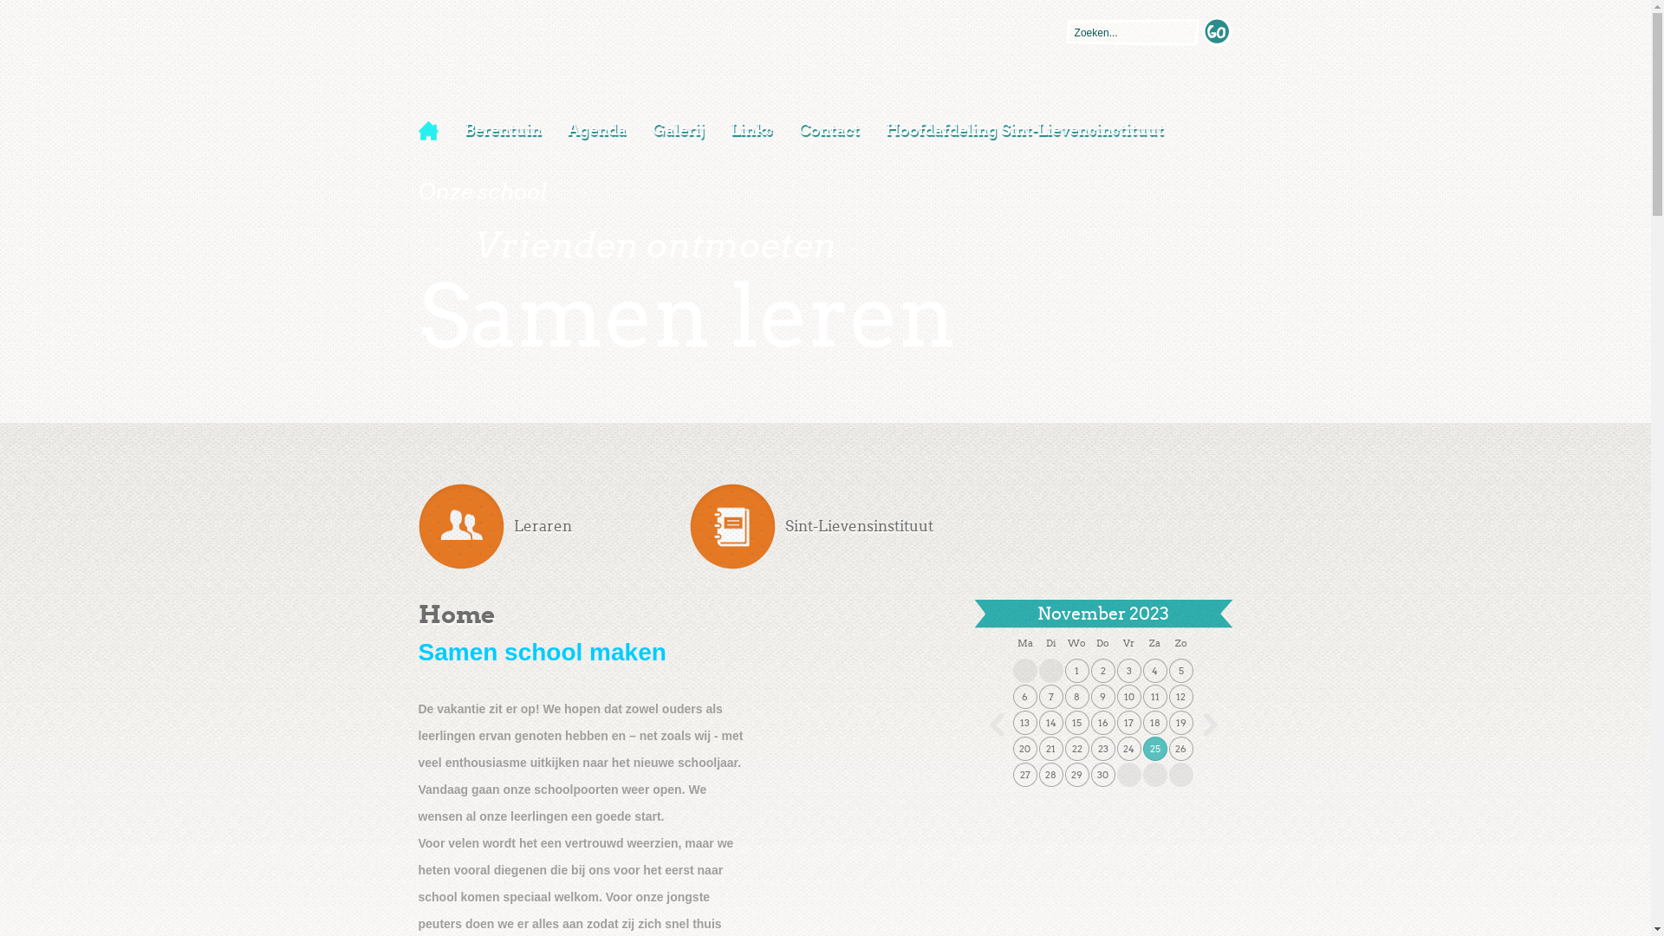 Image resolution: width=1664 pixels, height=936 pixels. Describe the element at coordinates (679, 130) in the screenshot. I see `Galerij` at that location.